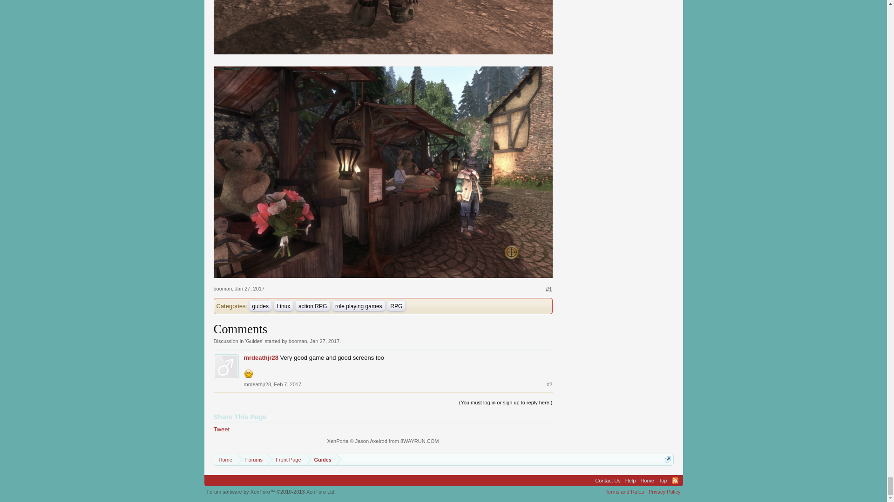 The width and height of the screenshot is (894, 502). Describe the element at coordinates (298, 341) in the screenshot. I see `booman` at that location.